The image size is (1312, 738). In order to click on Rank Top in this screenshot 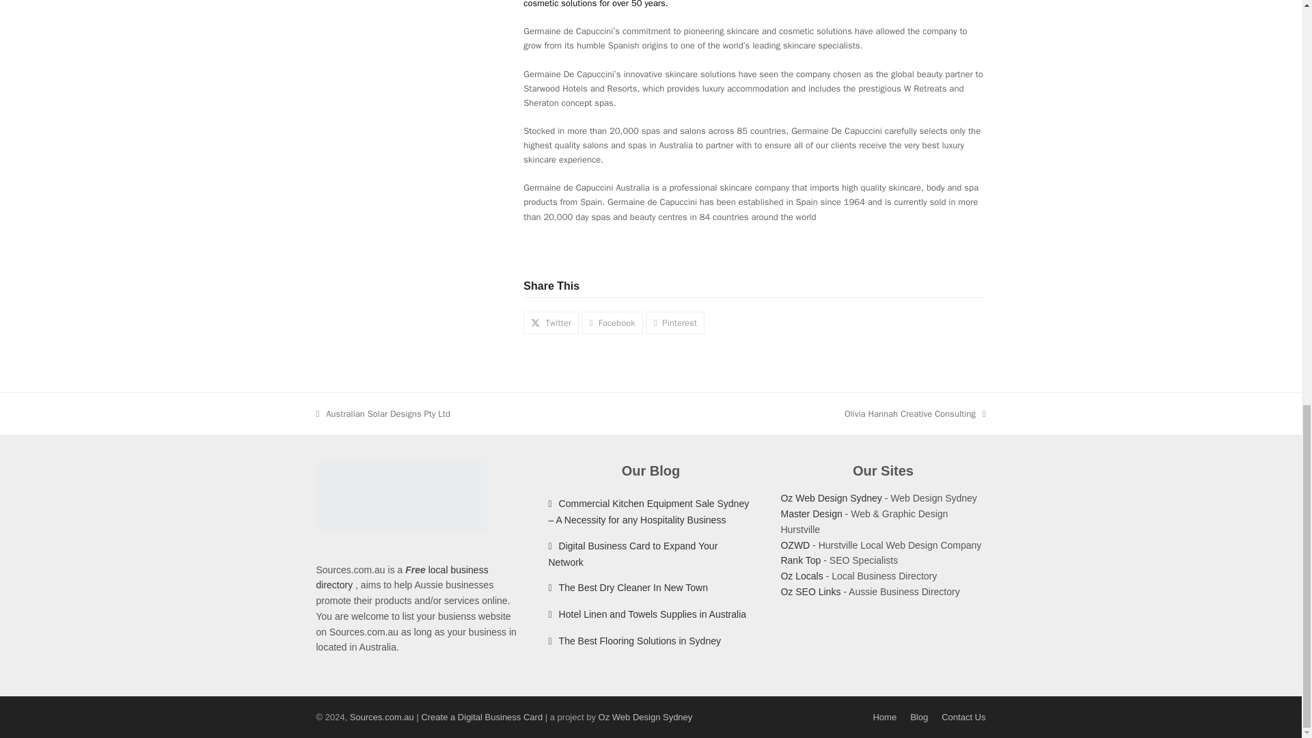, I will do `click(801, 560)`.